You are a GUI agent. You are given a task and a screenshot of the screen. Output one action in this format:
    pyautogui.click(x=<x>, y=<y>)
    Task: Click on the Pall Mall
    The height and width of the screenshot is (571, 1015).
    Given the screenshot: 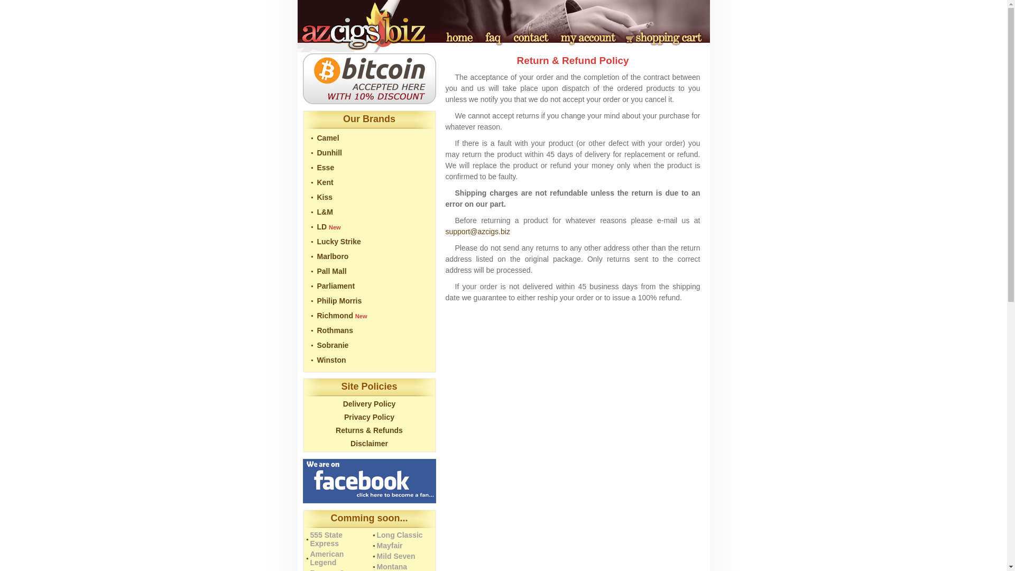 What is the action you would take?
    pyautogui.click(x=332, y=271)
    